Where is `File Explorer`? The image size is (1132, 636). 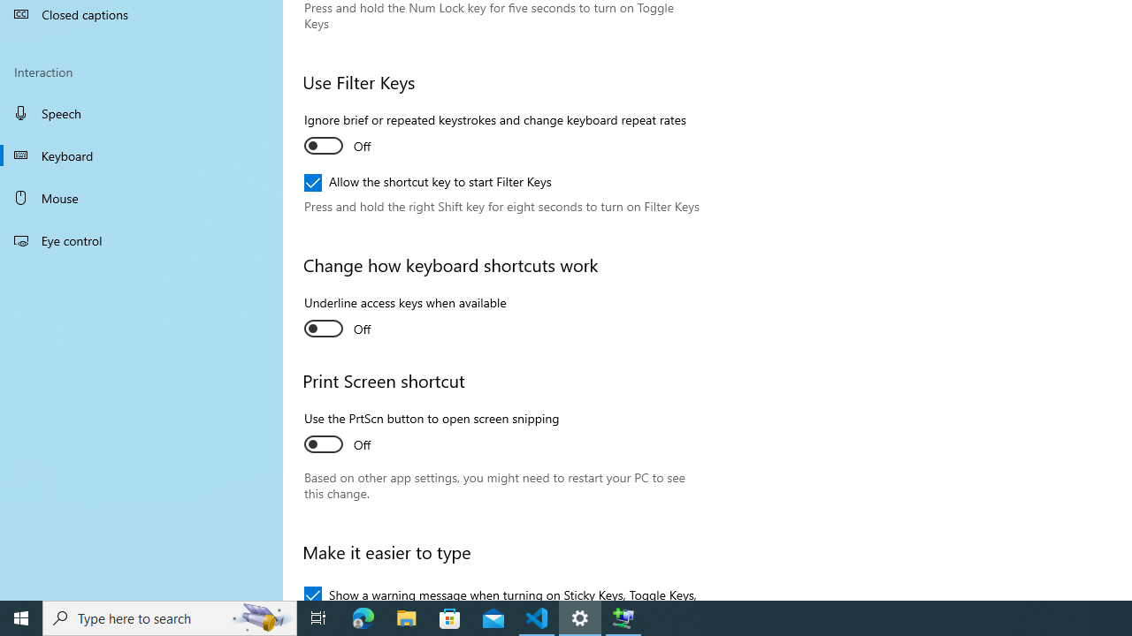
File Explorer is located at coordinates (407, 618).